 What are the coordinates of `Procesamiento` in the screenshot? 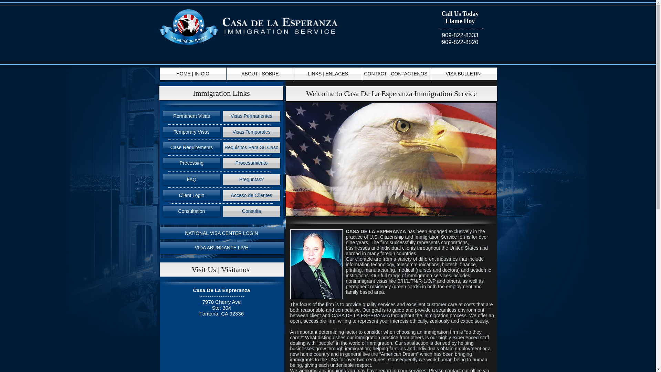 It's located at (252, 163).